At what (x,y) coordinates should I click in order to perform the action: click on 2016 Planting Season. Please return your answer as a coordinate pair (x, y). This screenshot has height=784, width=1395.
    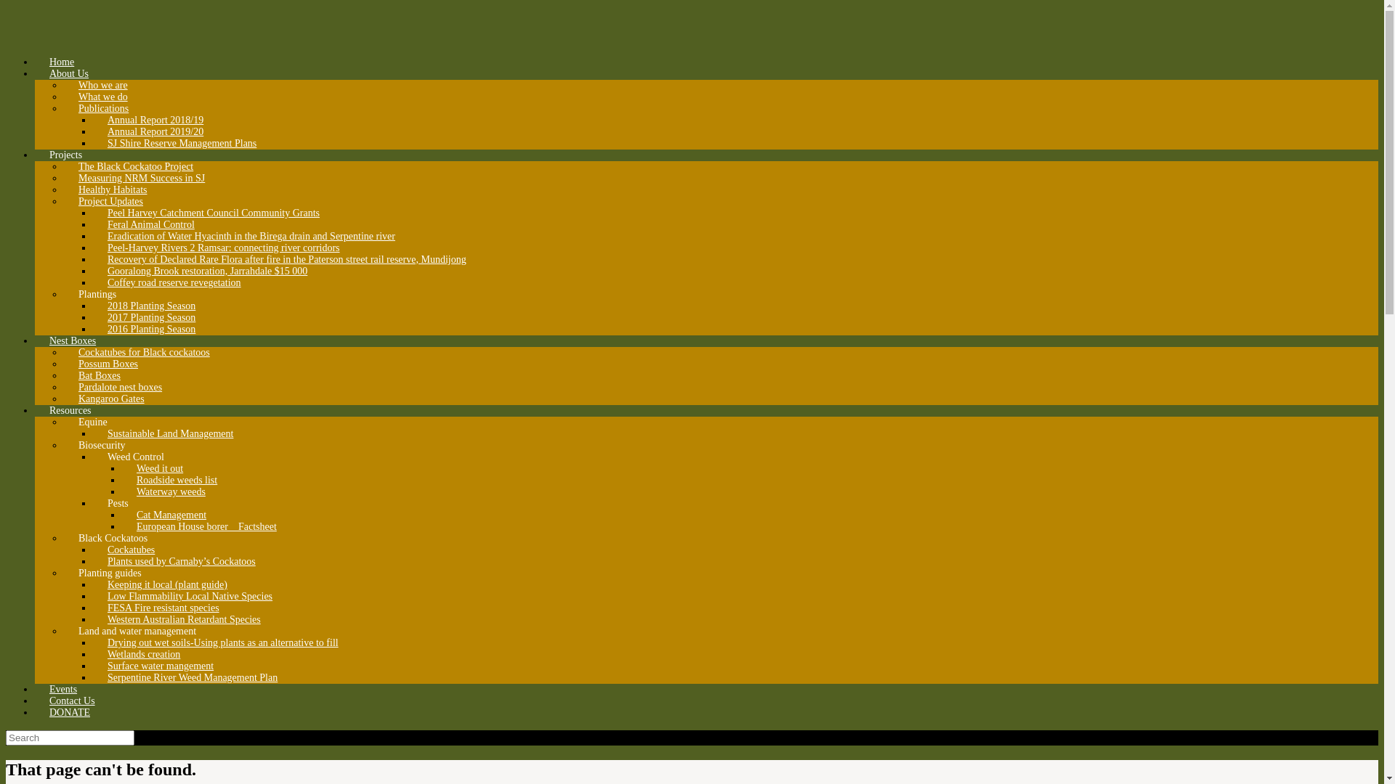
    Looking at the image, I should click on (151, 330).